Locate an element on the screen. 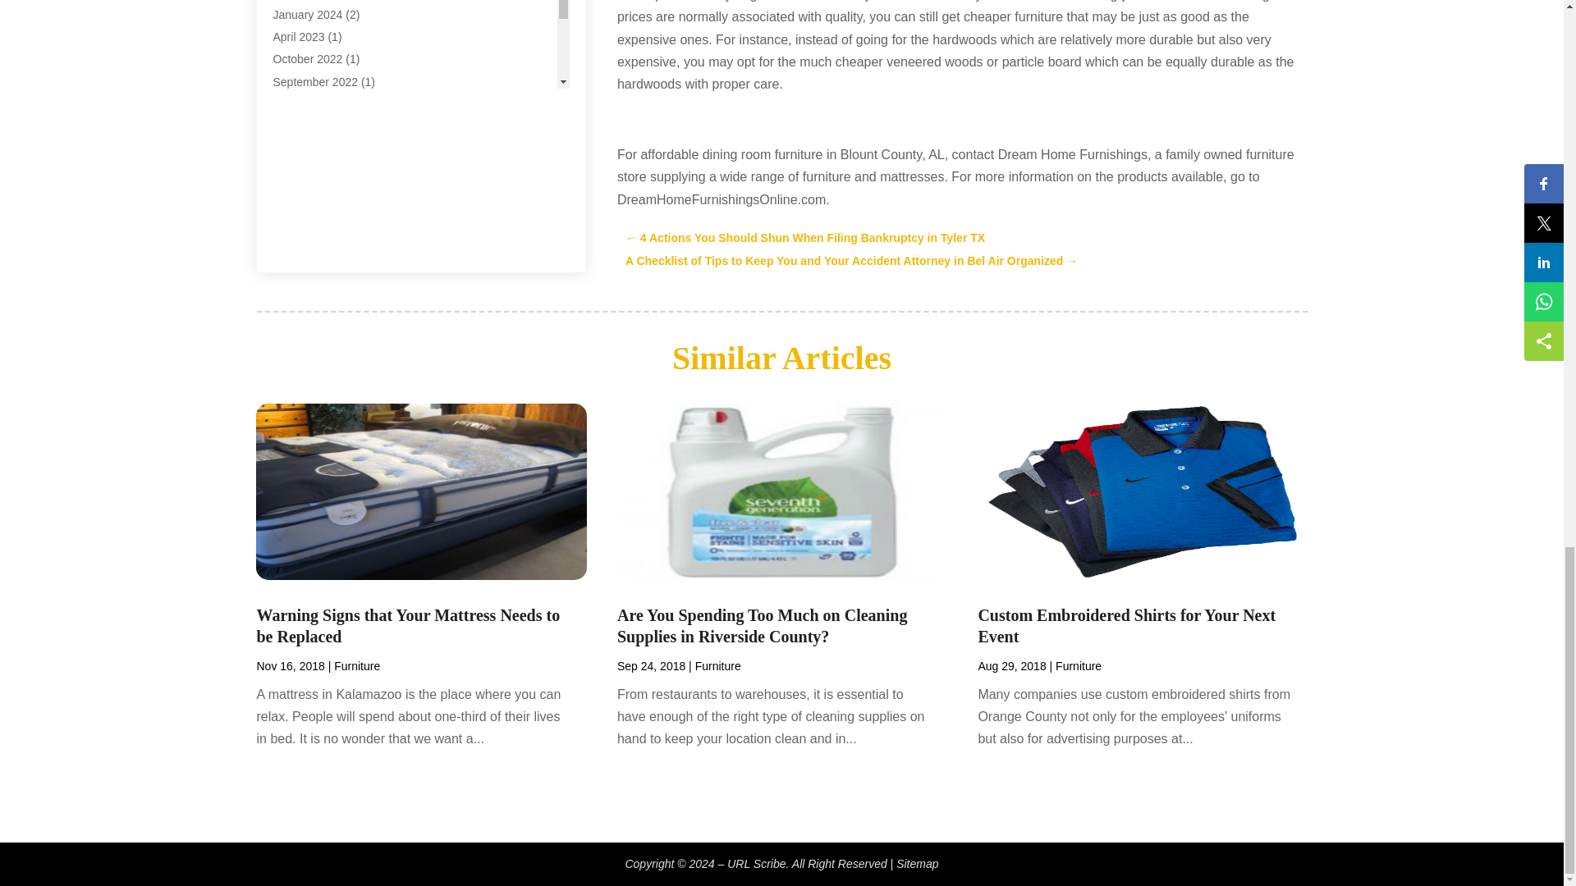 Image resolution: width=1576 pixels, height=886 pixels. Air Conditioner is located at coordinates (310, 3).